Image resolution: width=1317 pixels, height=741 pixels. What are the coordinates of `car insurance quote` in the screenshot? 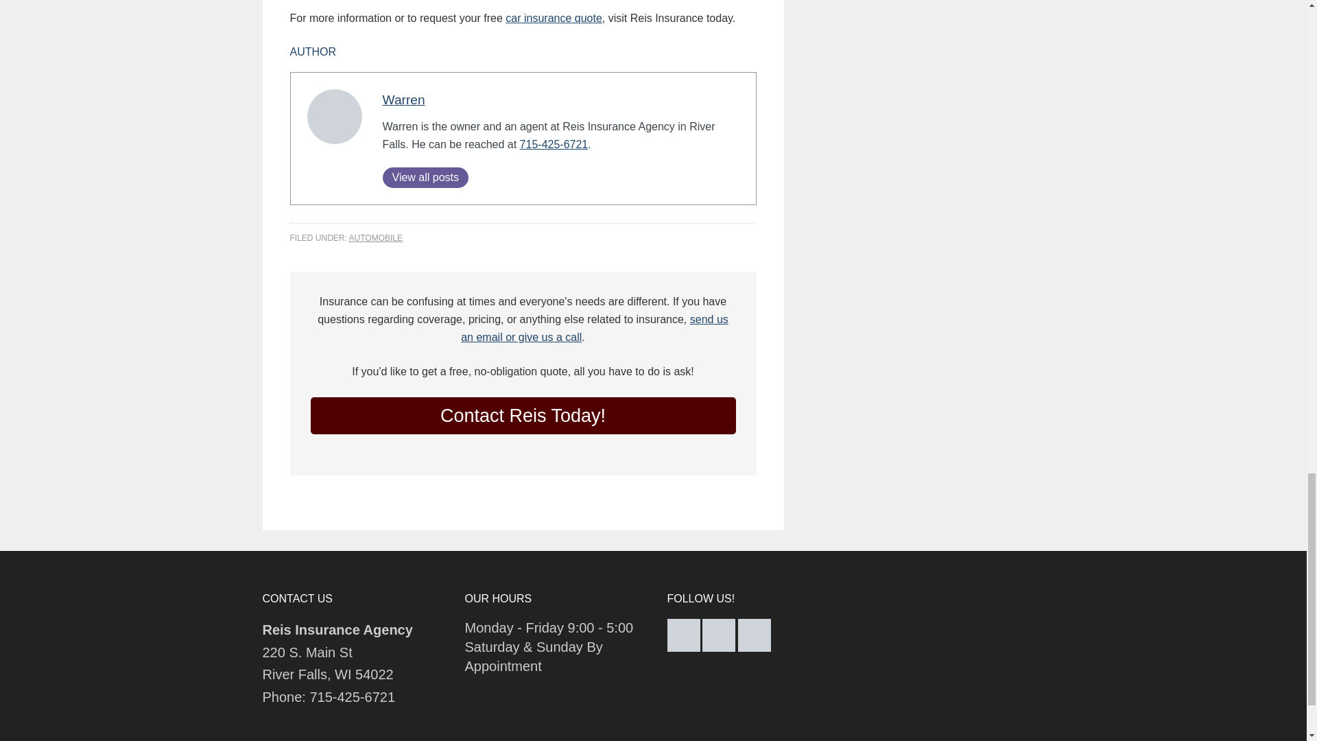 It's located at (554, 18).